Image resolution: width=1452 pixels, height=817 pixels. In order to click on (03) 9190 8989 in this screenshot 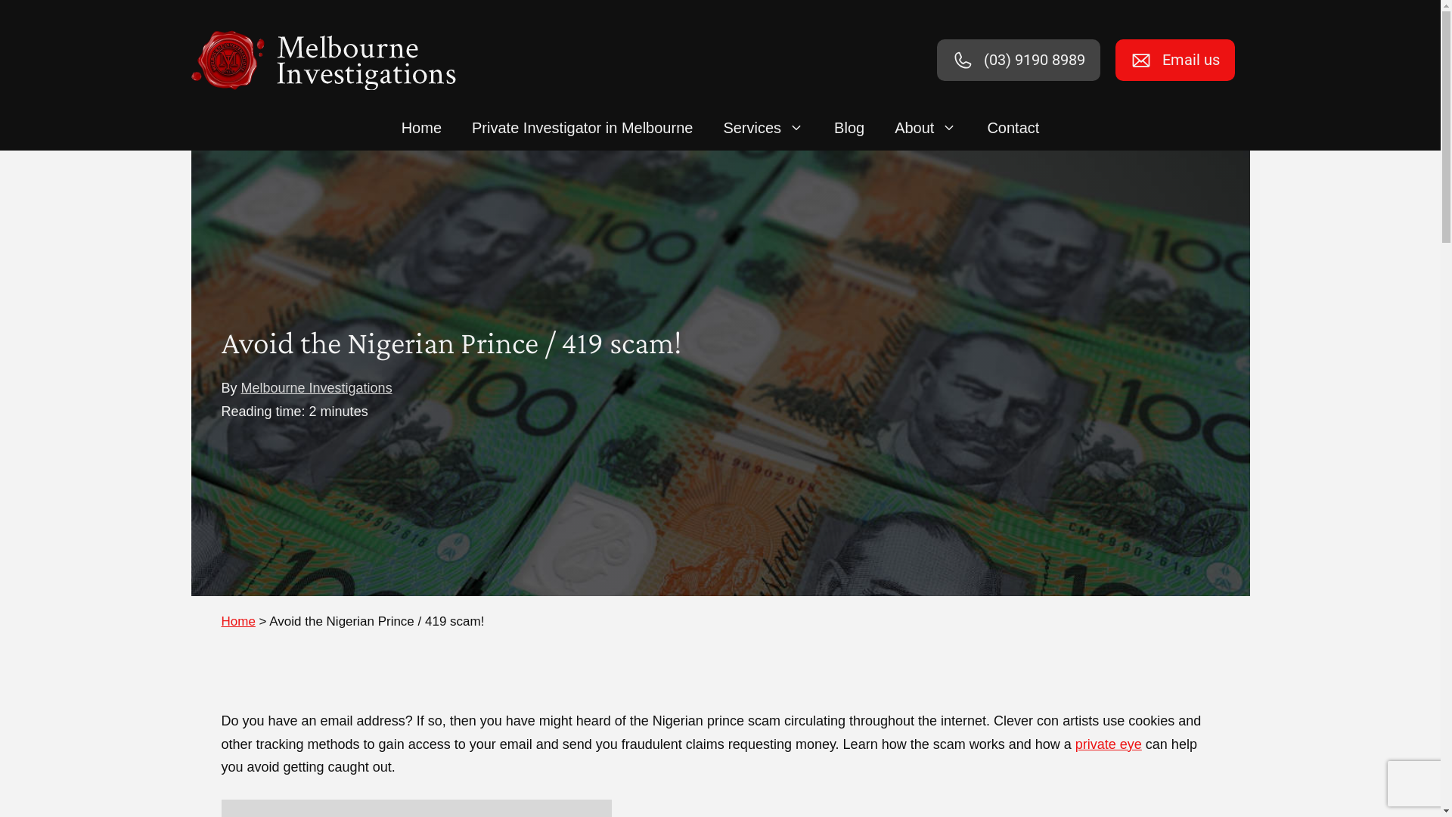, I will do `click(1018, 61)`.